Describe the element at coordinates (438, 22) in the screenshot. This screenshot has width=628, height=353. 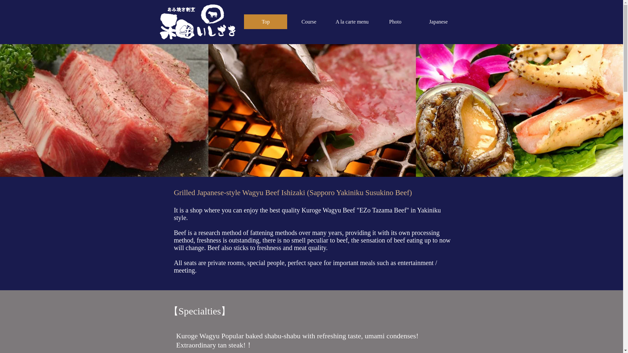
I see `Japanese` at that location.